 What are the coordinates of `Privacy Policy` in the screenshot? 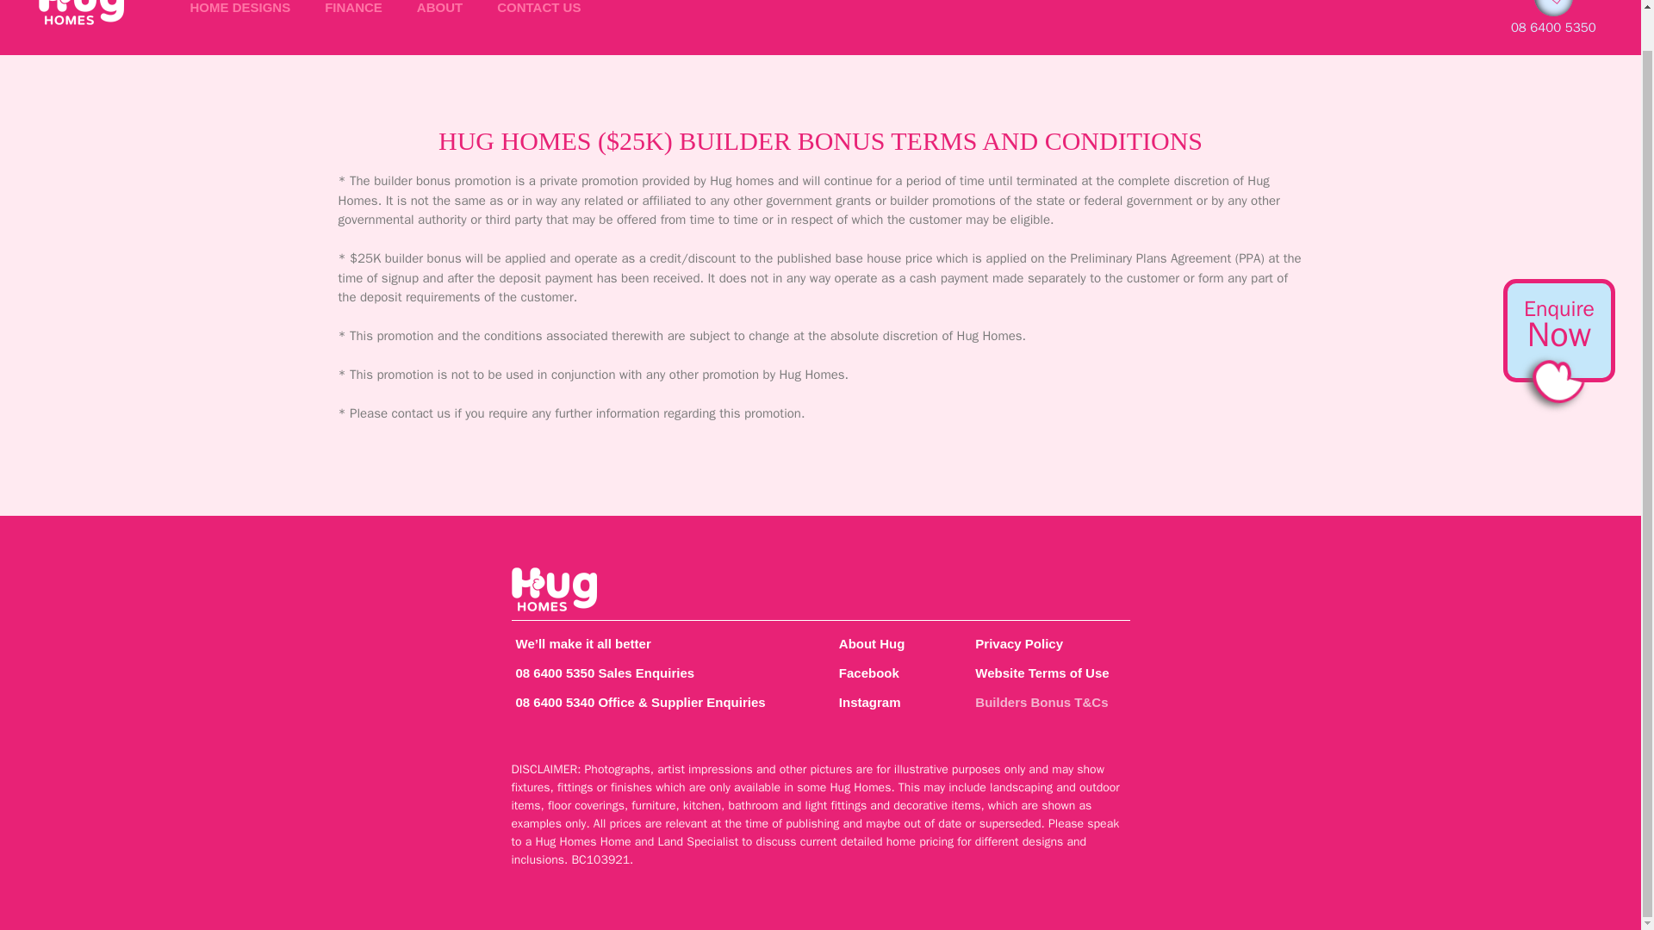 It's located at (1048, 644).